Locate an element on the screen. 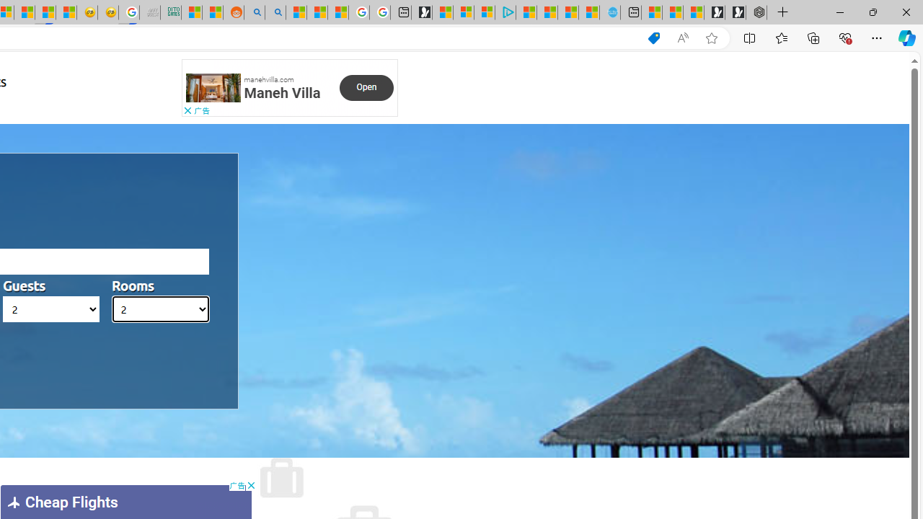 This screenshot has width=923, height=519. Class: ns-pn6gp-e-16 svg-anchor is located at coordinates (213, 88).